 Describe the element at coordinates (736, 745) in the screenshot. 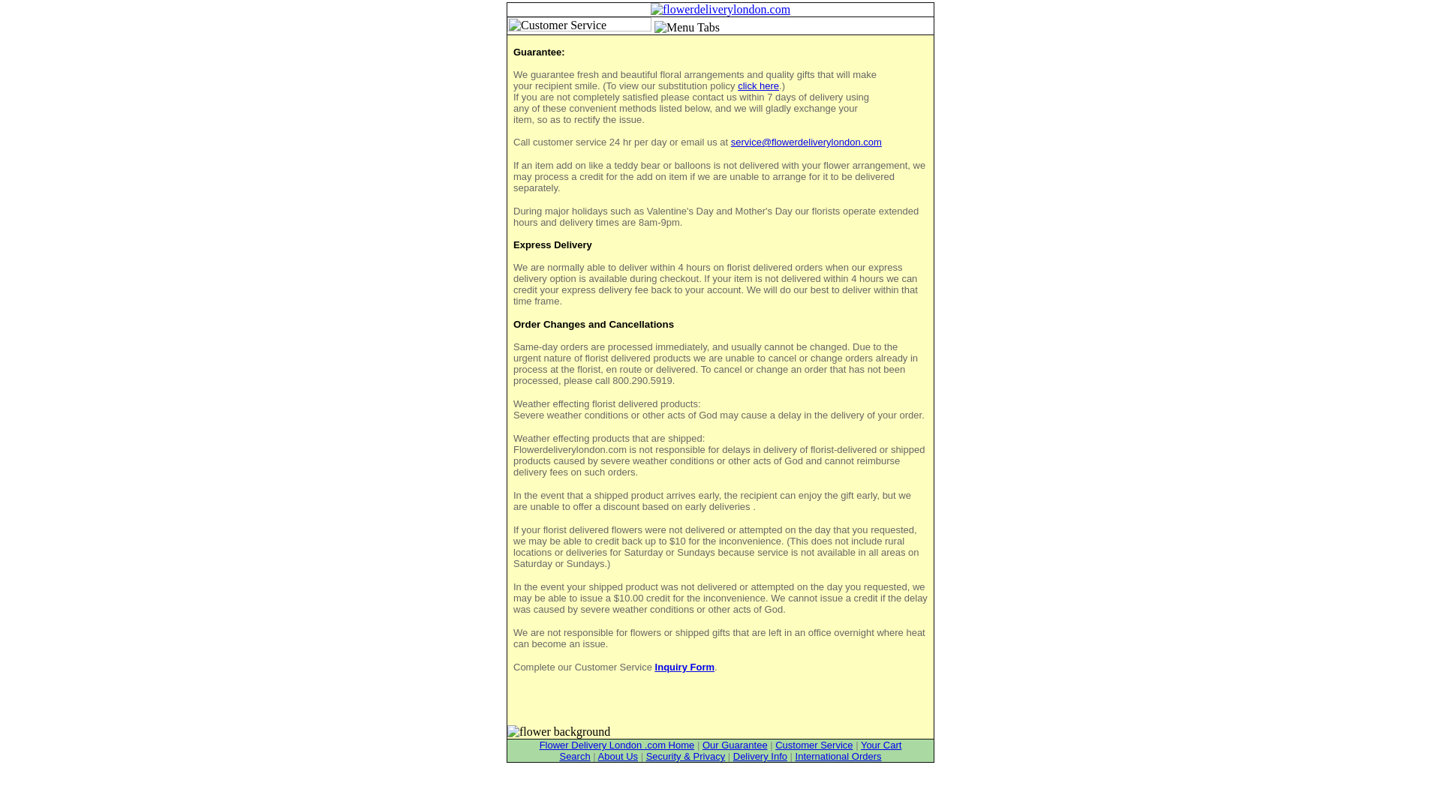

I see `Our Guarantee` at that location.